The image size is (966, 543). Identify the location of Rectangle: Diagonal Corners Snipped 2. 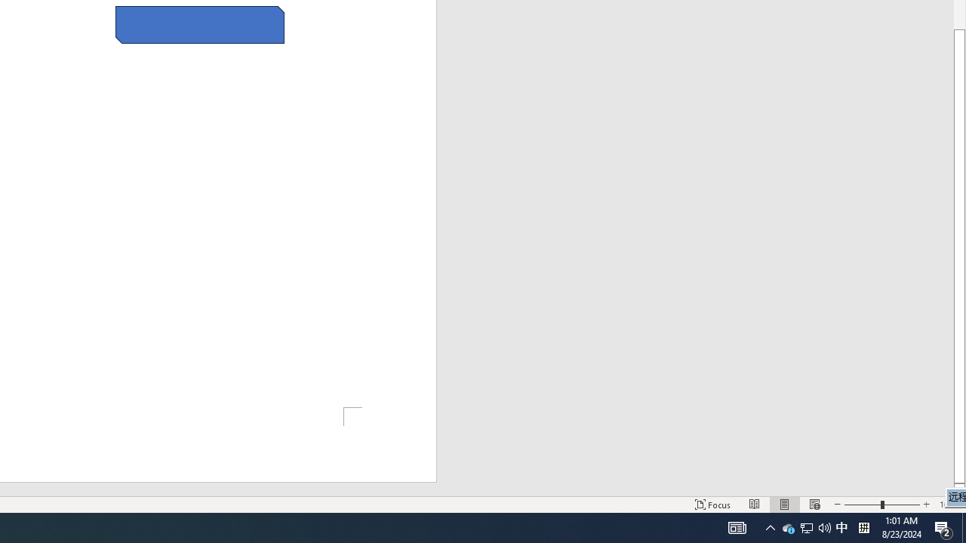
(200, 24).